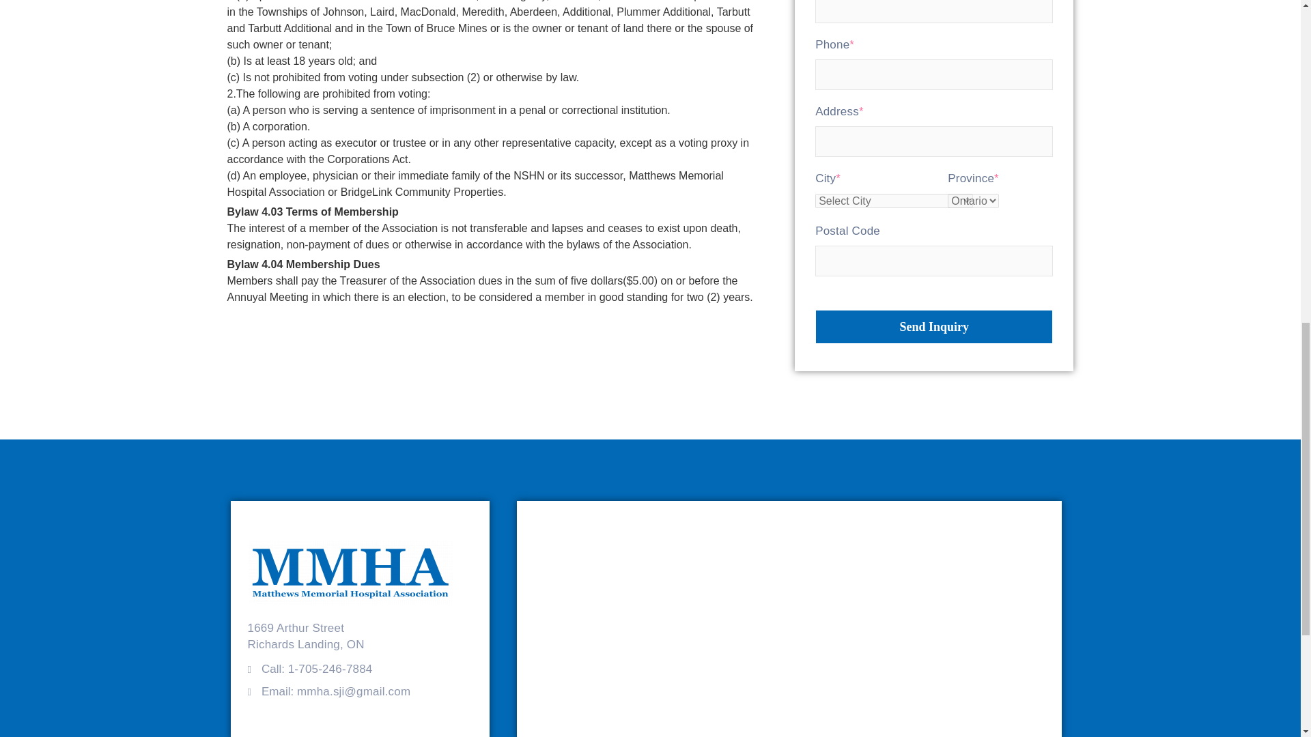 The image size is (1311, 737). I want to click on Send Inquiry, so click(934, 326).